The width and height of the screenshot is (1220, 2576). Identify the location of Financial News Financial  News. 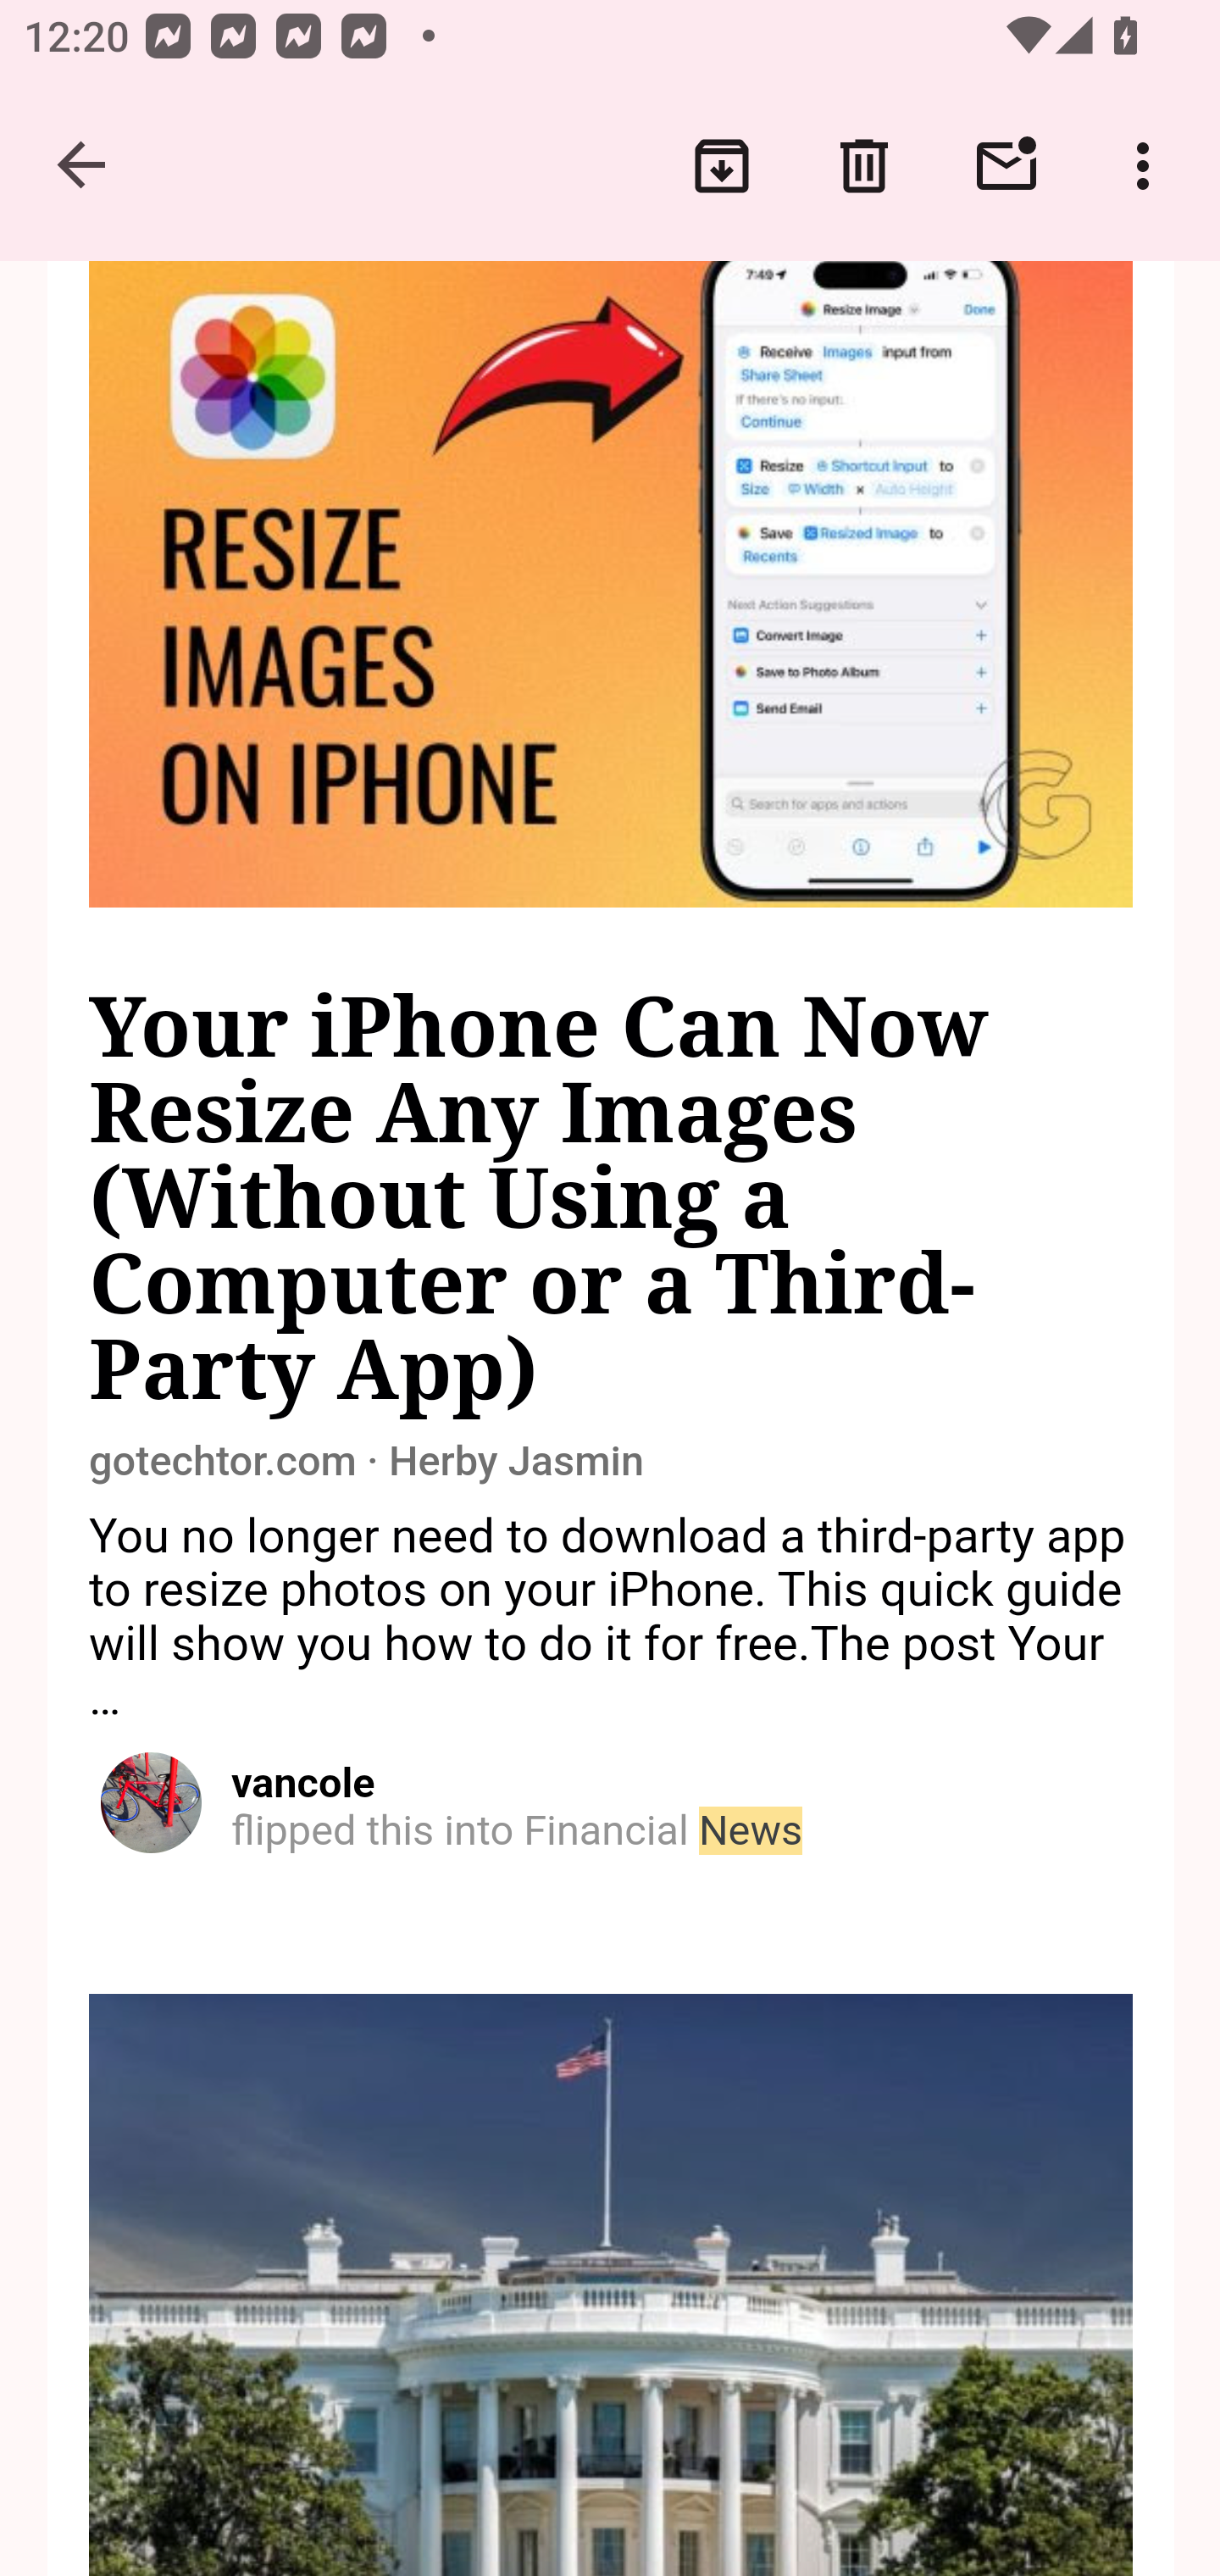
(663, 1832).